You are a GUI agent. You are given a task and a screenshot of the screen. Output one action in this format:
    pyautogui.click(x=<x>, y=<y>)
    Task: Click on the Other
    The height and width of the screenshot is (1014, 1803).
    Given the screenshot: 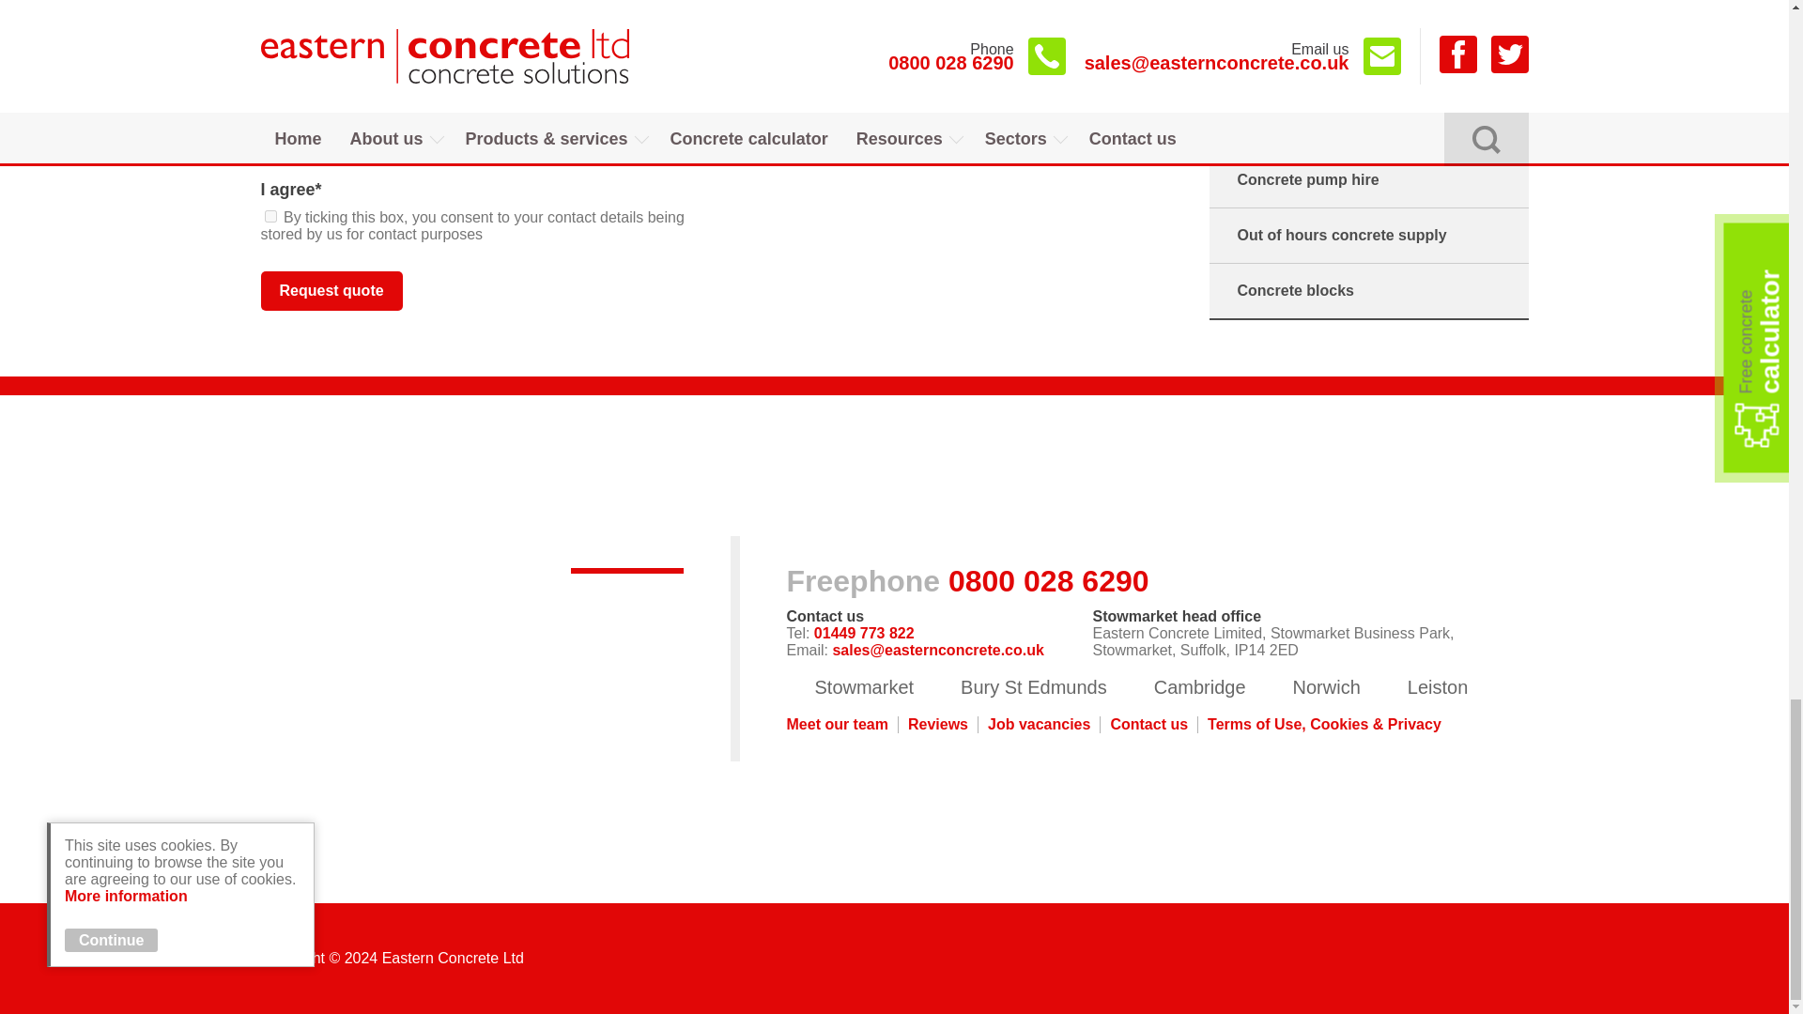 What is the action you would take?
    pyautogui.click(x=270, y=156)
    